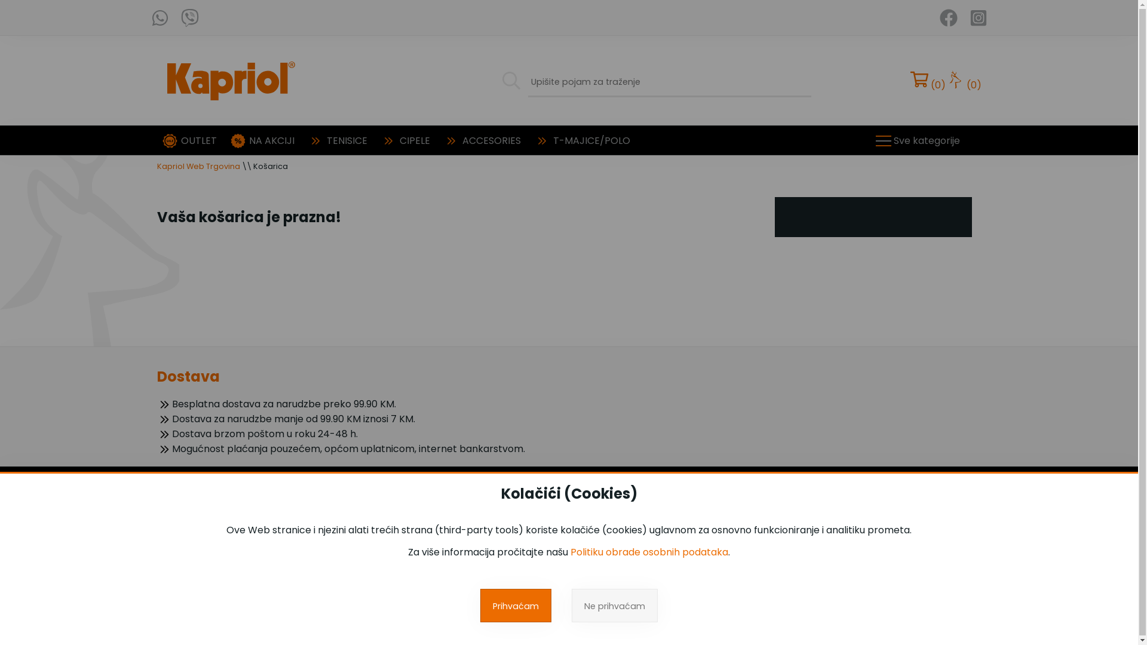  What do you see at coordinates (824, 518) in the screenshot?
I see `WhatsApp` at bounding box center [824, 518].